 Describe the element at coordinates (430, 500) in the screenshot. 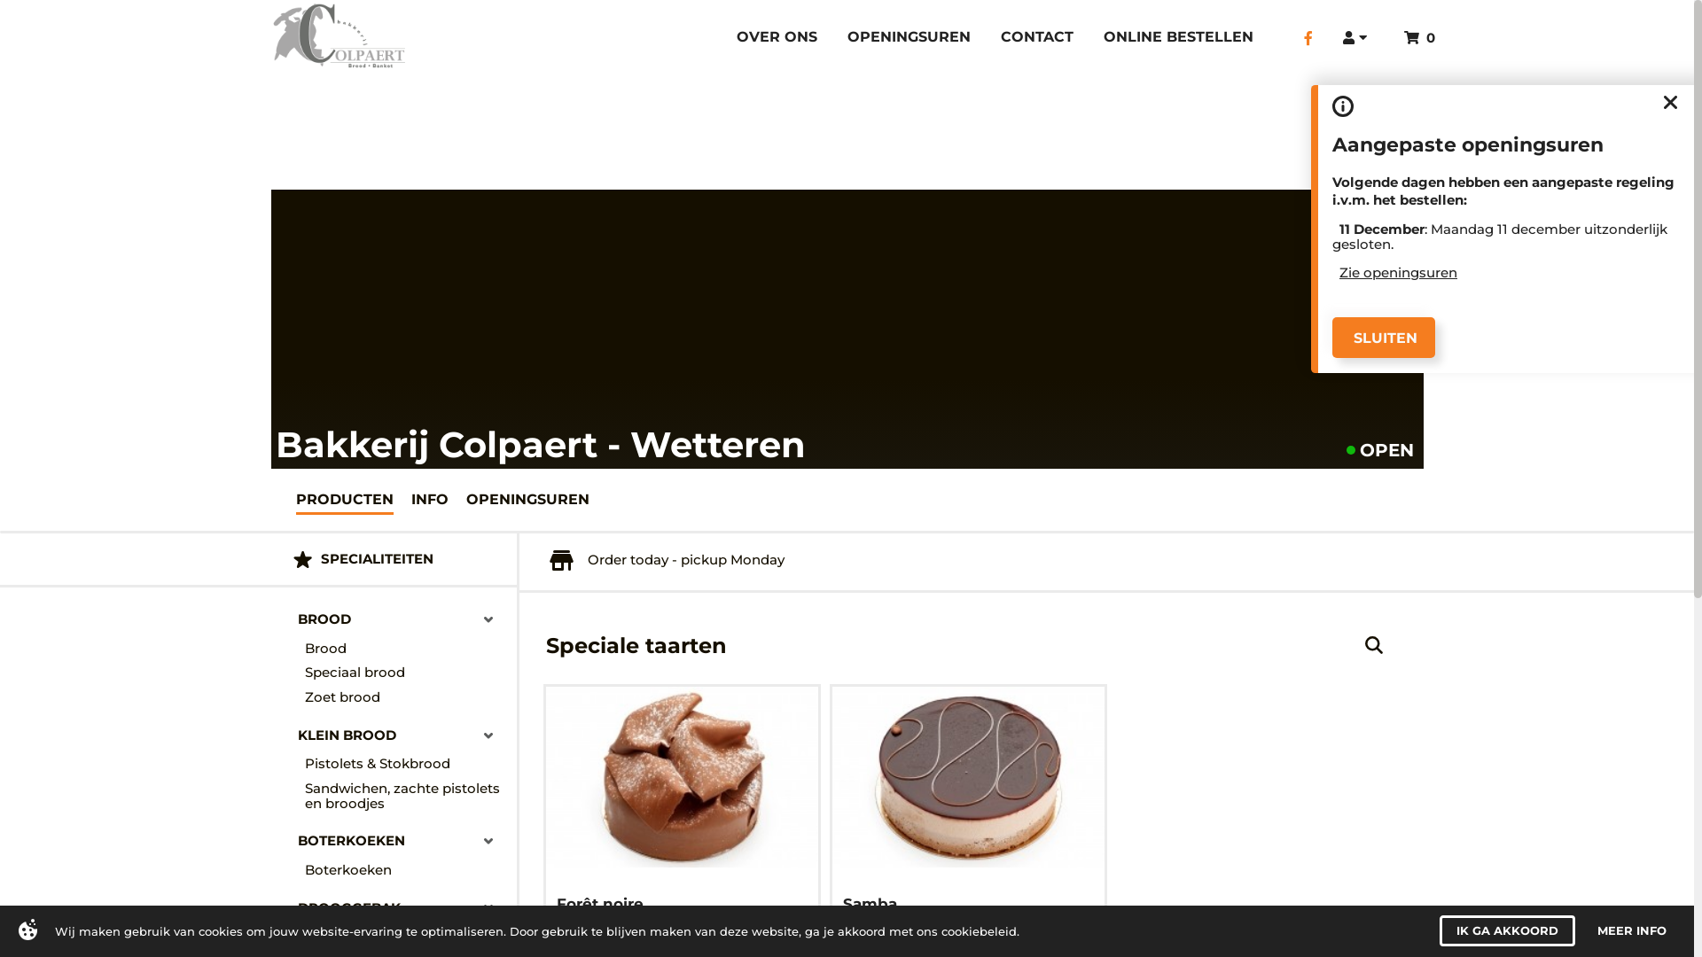

I see `INFO` at that location.